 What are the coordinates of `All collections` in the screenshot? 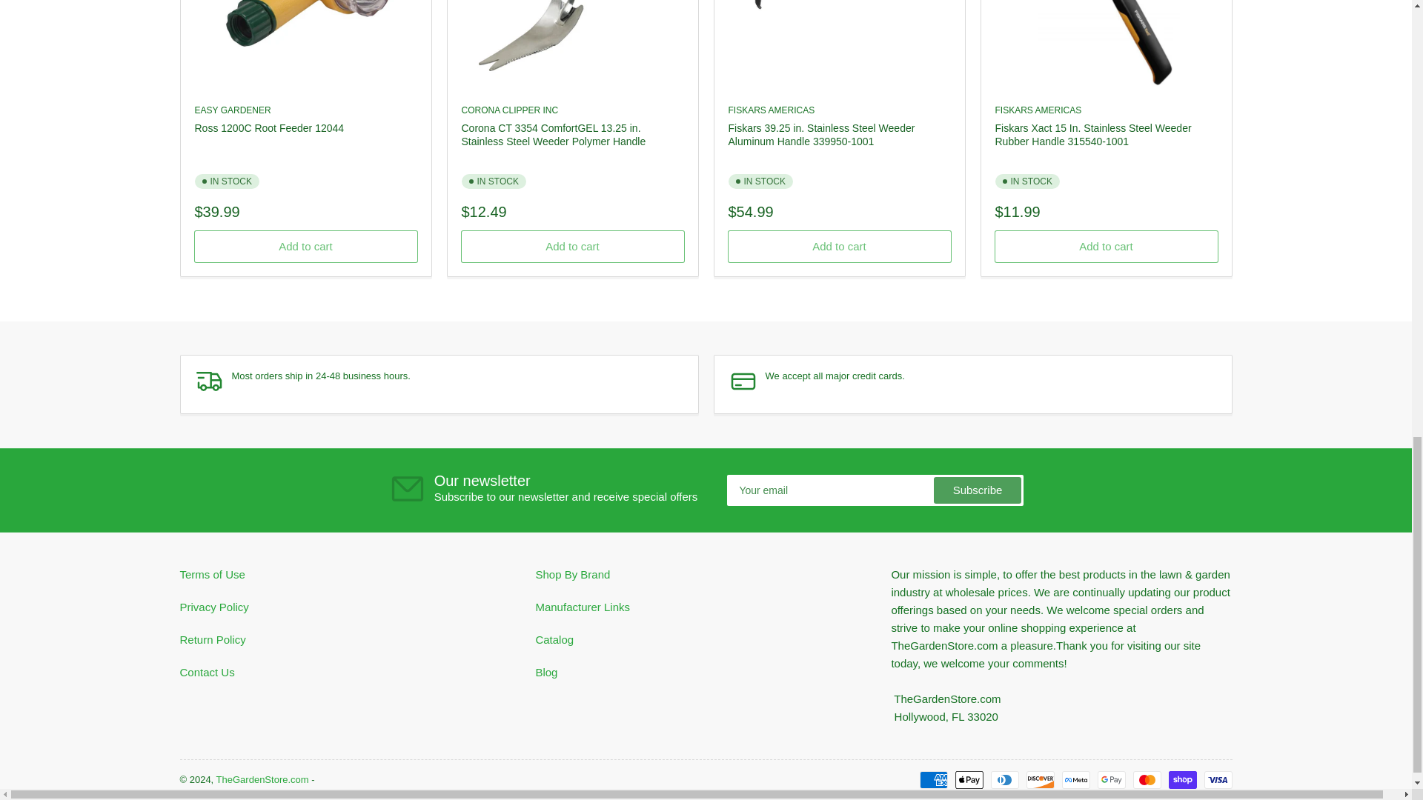 It's located at (554, 639).